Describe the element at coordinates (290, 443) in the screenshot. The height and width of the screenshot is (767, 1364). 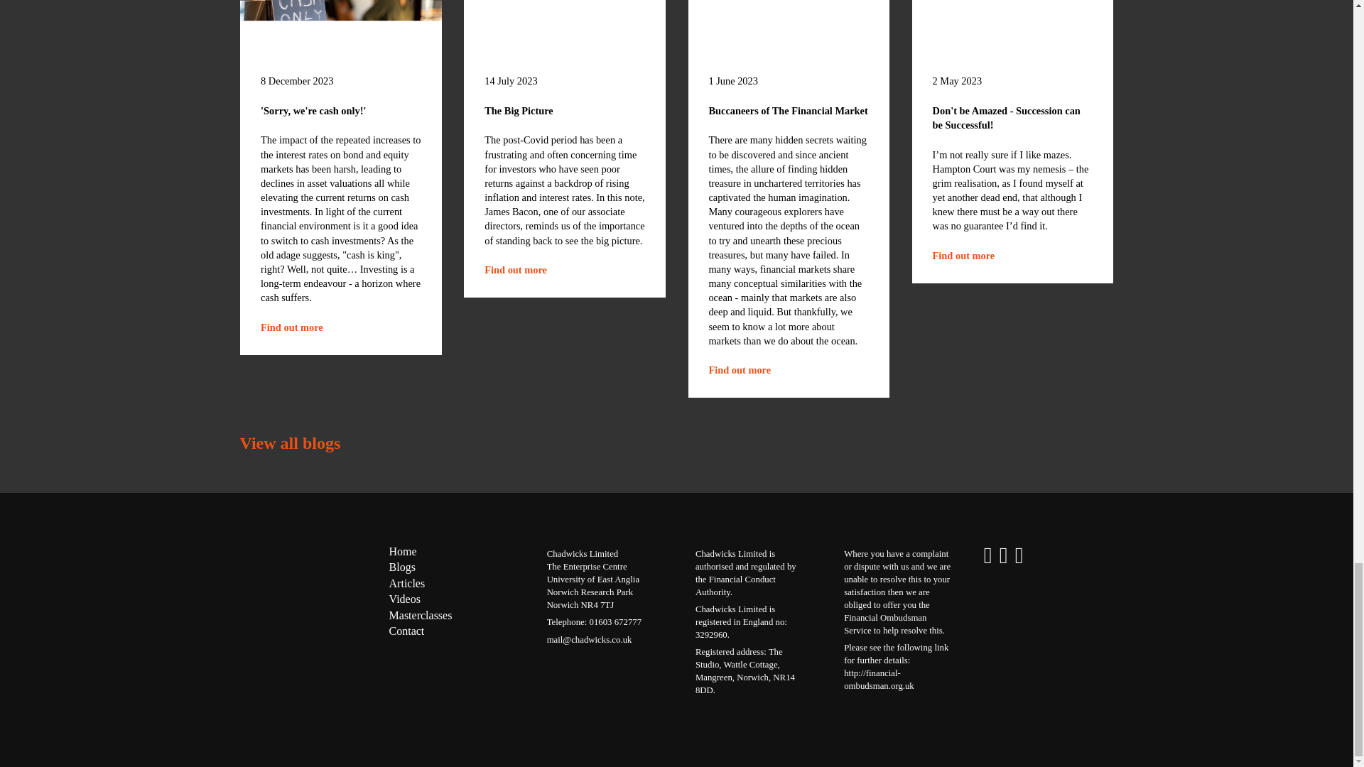
I see `View all blogs` at that location.